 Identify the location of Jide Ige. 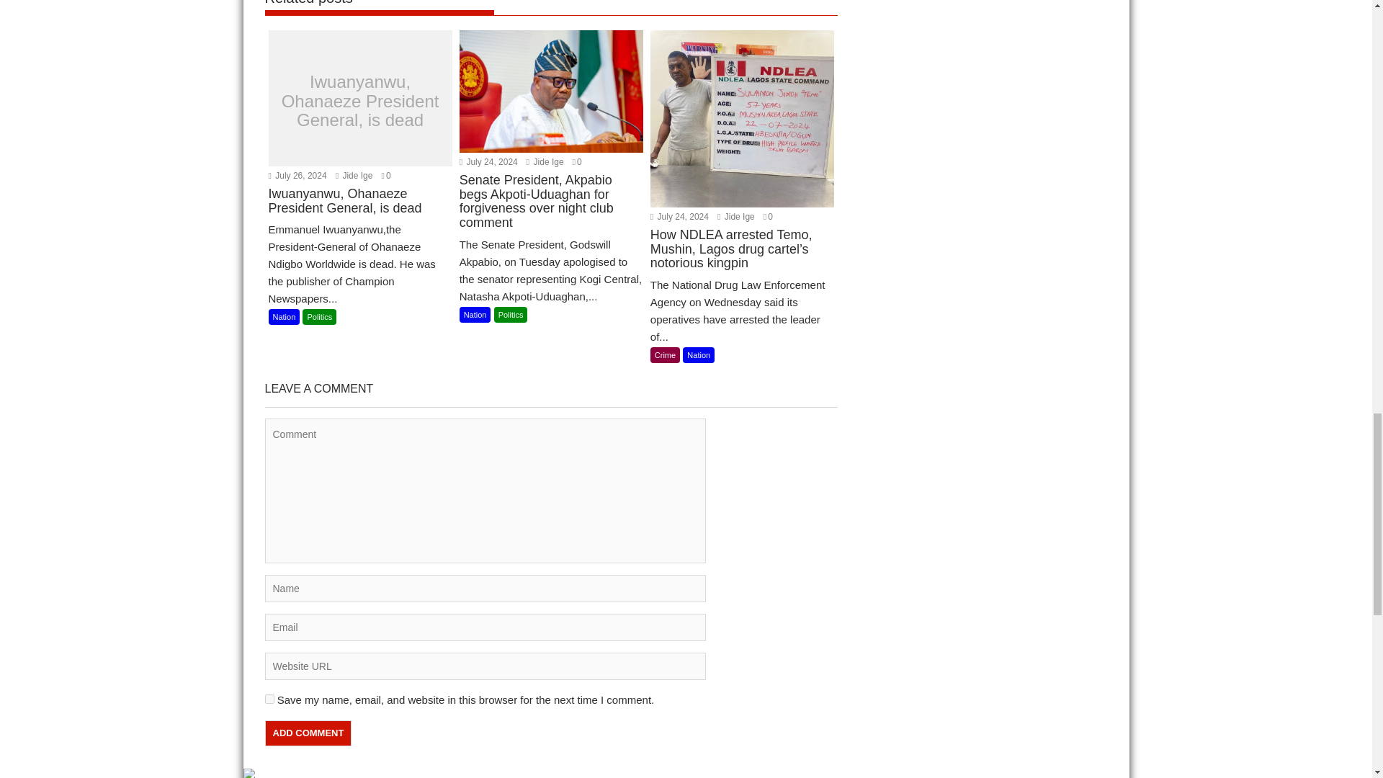
(354, 175).